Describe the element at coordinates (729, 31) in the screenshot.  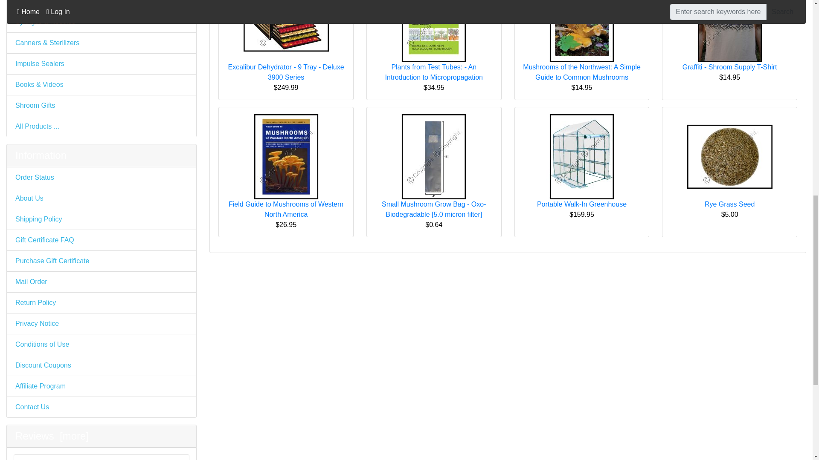
I see `Graffiti - Shroom Supply T-Shirt` at that location.